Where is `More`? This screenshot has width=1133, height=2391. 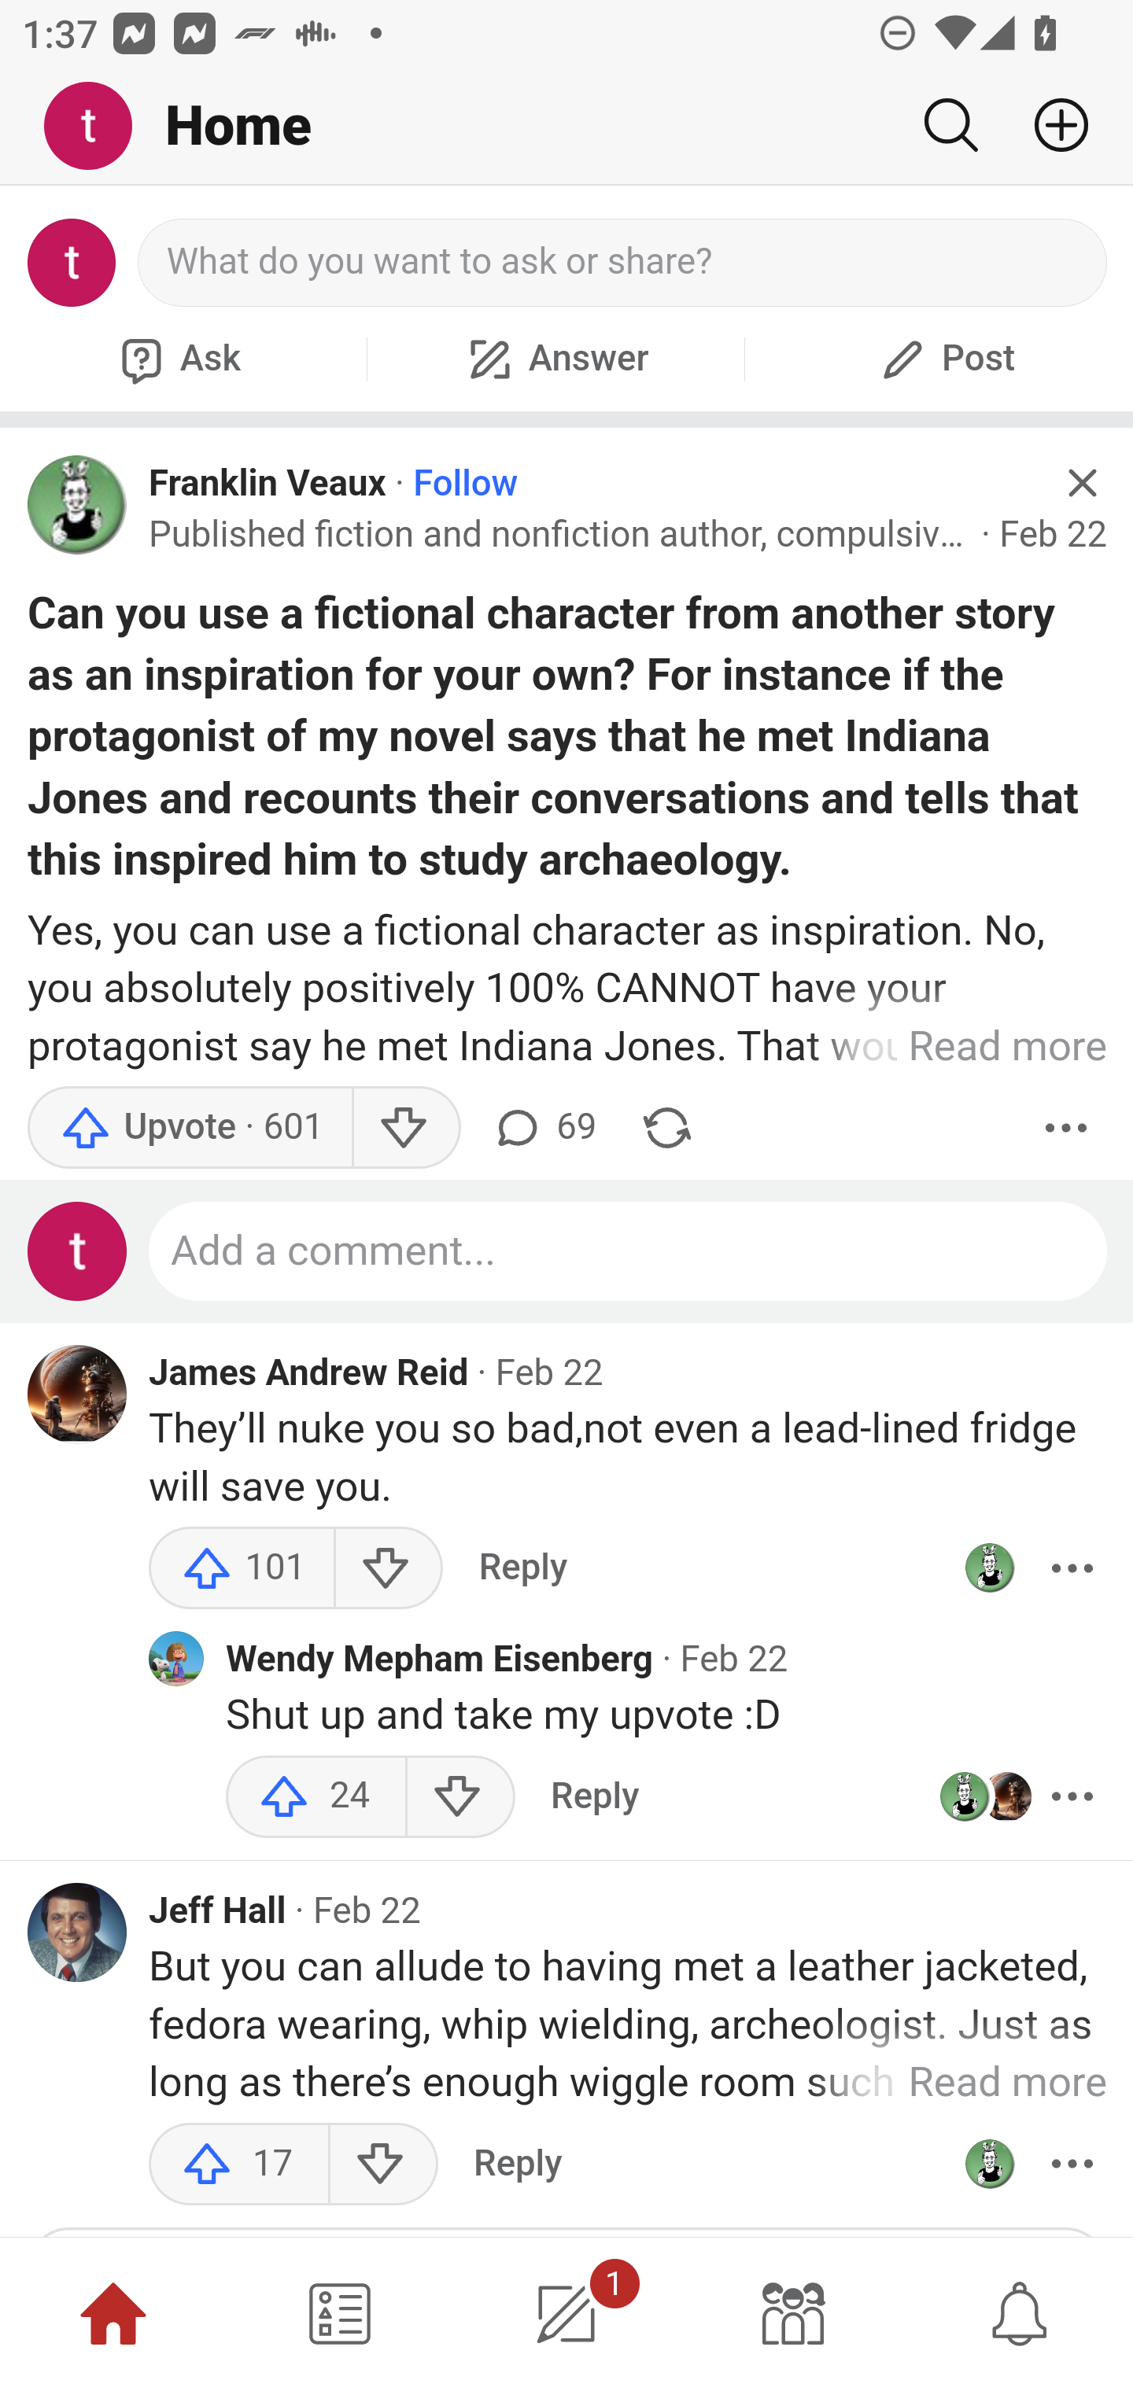 More is located at coordinates (1072, 2163).